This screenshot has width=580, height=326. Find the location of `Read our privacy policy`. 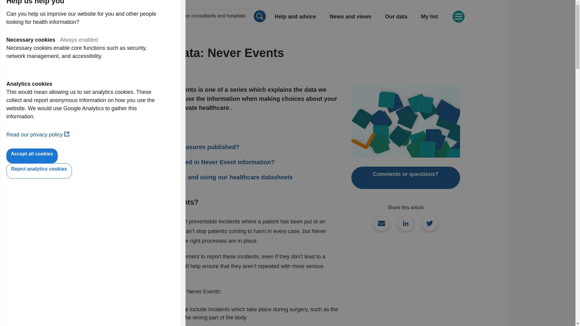

Read our privacy policy is located at coordinates (37, 135).